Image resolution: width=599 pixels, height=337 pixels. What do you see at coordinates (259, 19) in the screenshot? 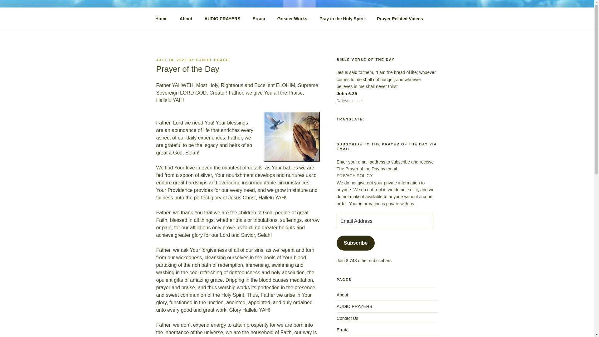
I see `Errata` at bounding box center [259, 19].